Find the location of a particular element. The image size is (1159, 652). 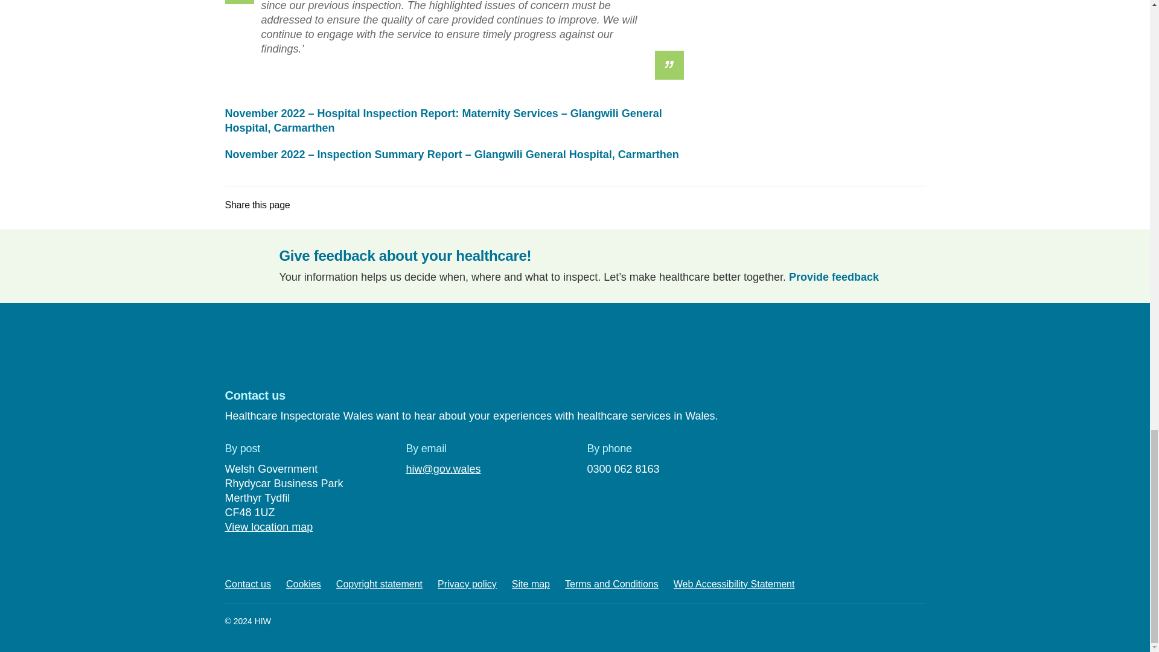

Facebook is located at coordinates (275, 348).